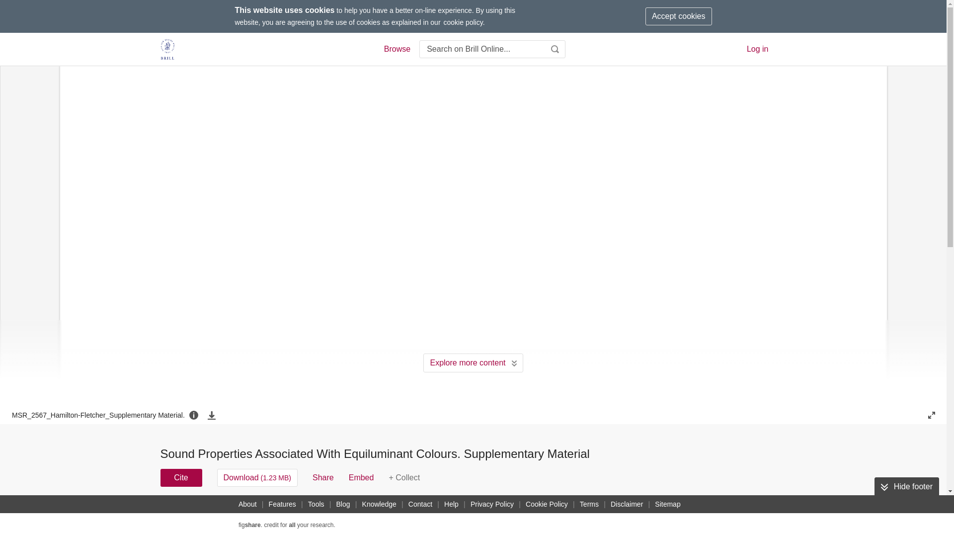  What do you see at coordinates (758, 49) in the screenshot?
I see `Log in` at bounding box center [758, 49].